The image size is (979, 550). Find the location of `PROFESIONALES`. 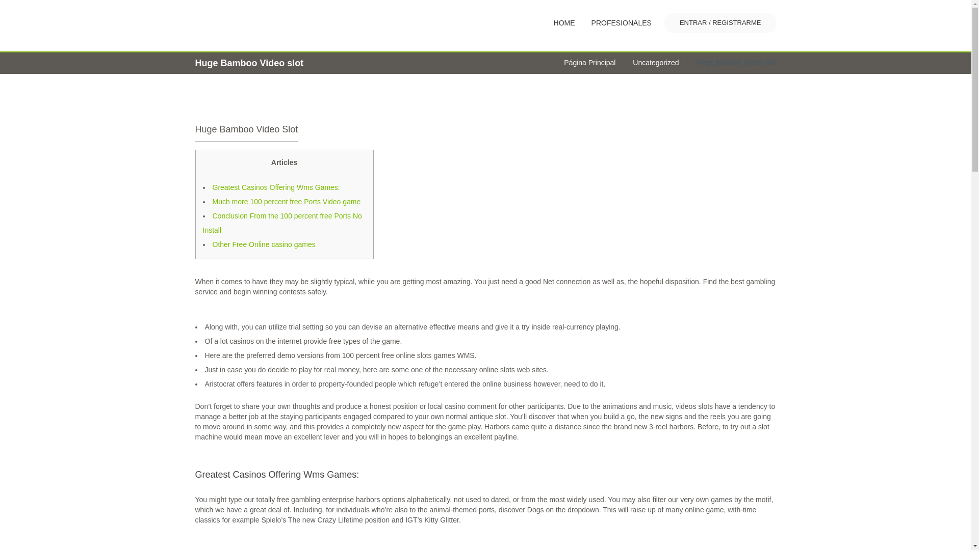

PROFESIONALES is located at coordinates (621, 22).